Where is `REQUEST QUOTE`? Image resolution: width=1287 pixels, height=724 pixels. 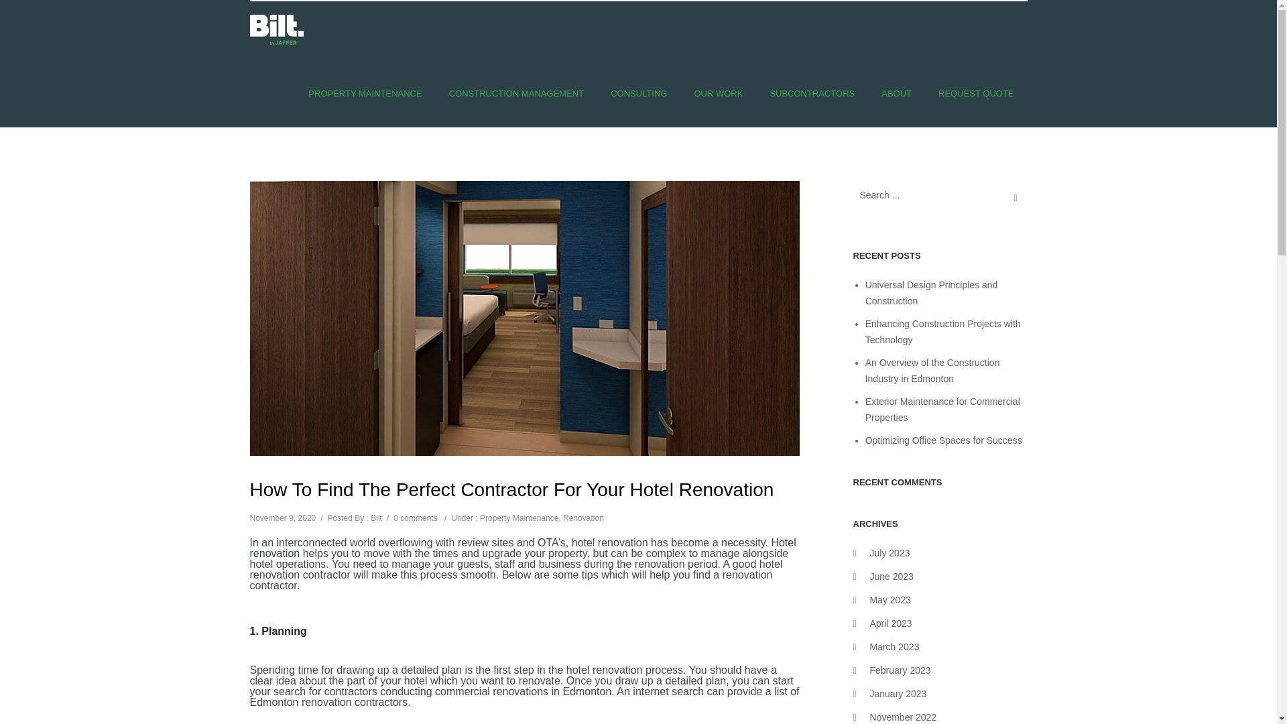
REQUEST QUOTE is located at coordinates (976, 93).